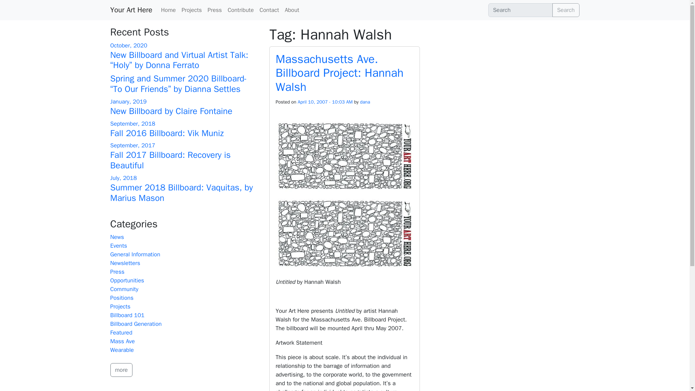 The width and height of the screenshot is (695, 391). I want to click on Projects, so click(192, 10).